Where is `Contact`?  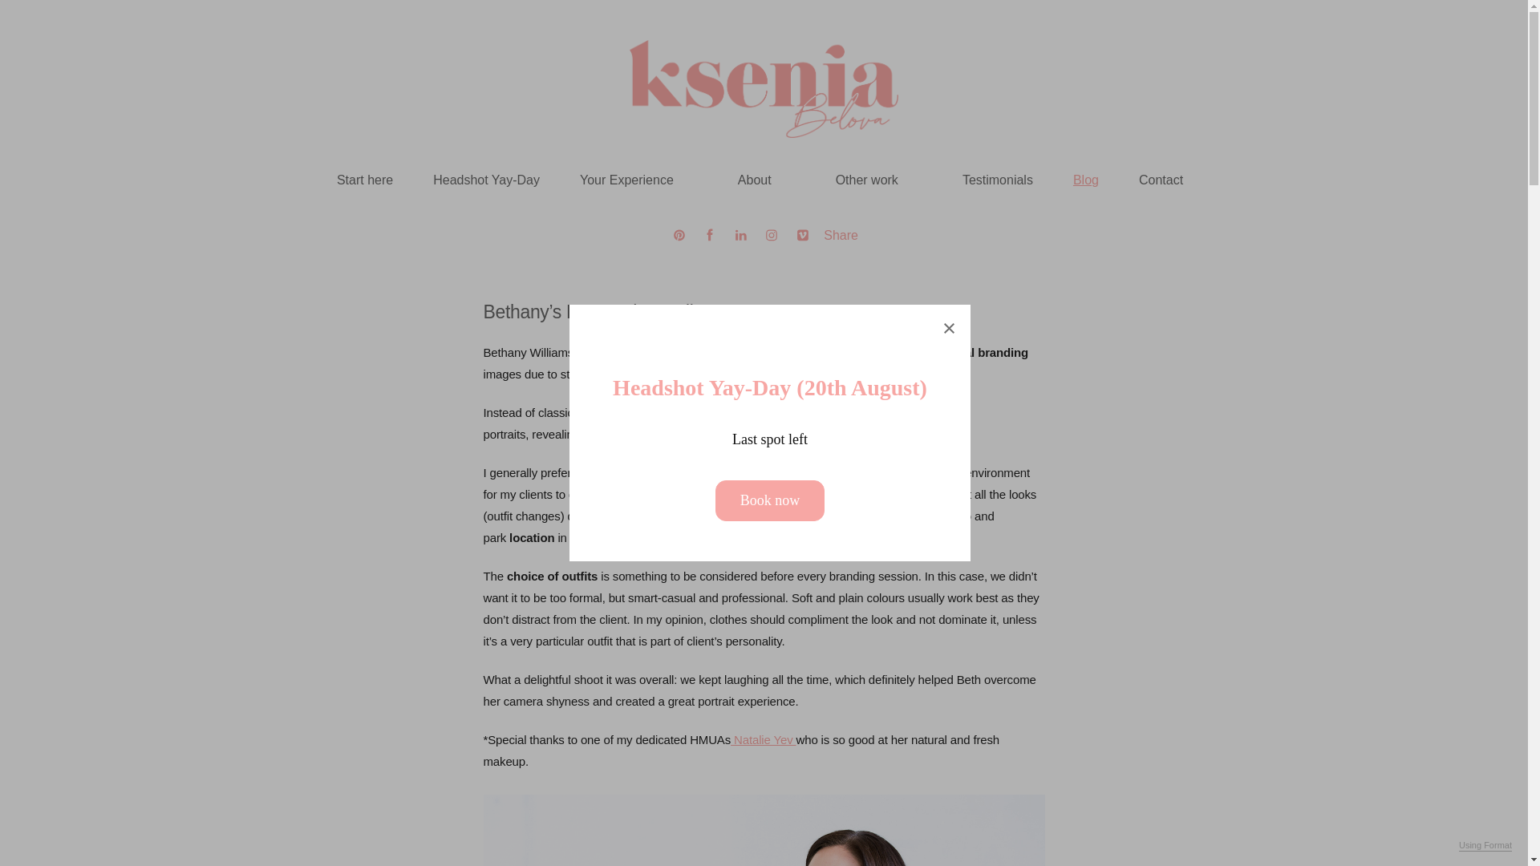
Contact is located at coordinates (1161, 180).